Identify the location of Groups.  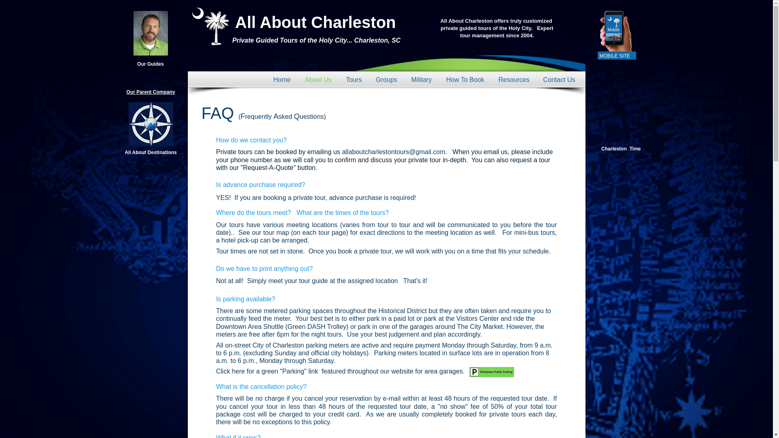
(387, 79).